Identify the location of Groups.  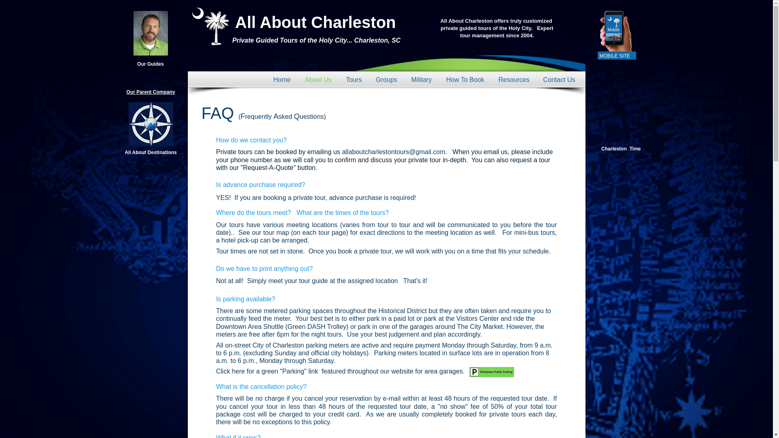
(387, 79).